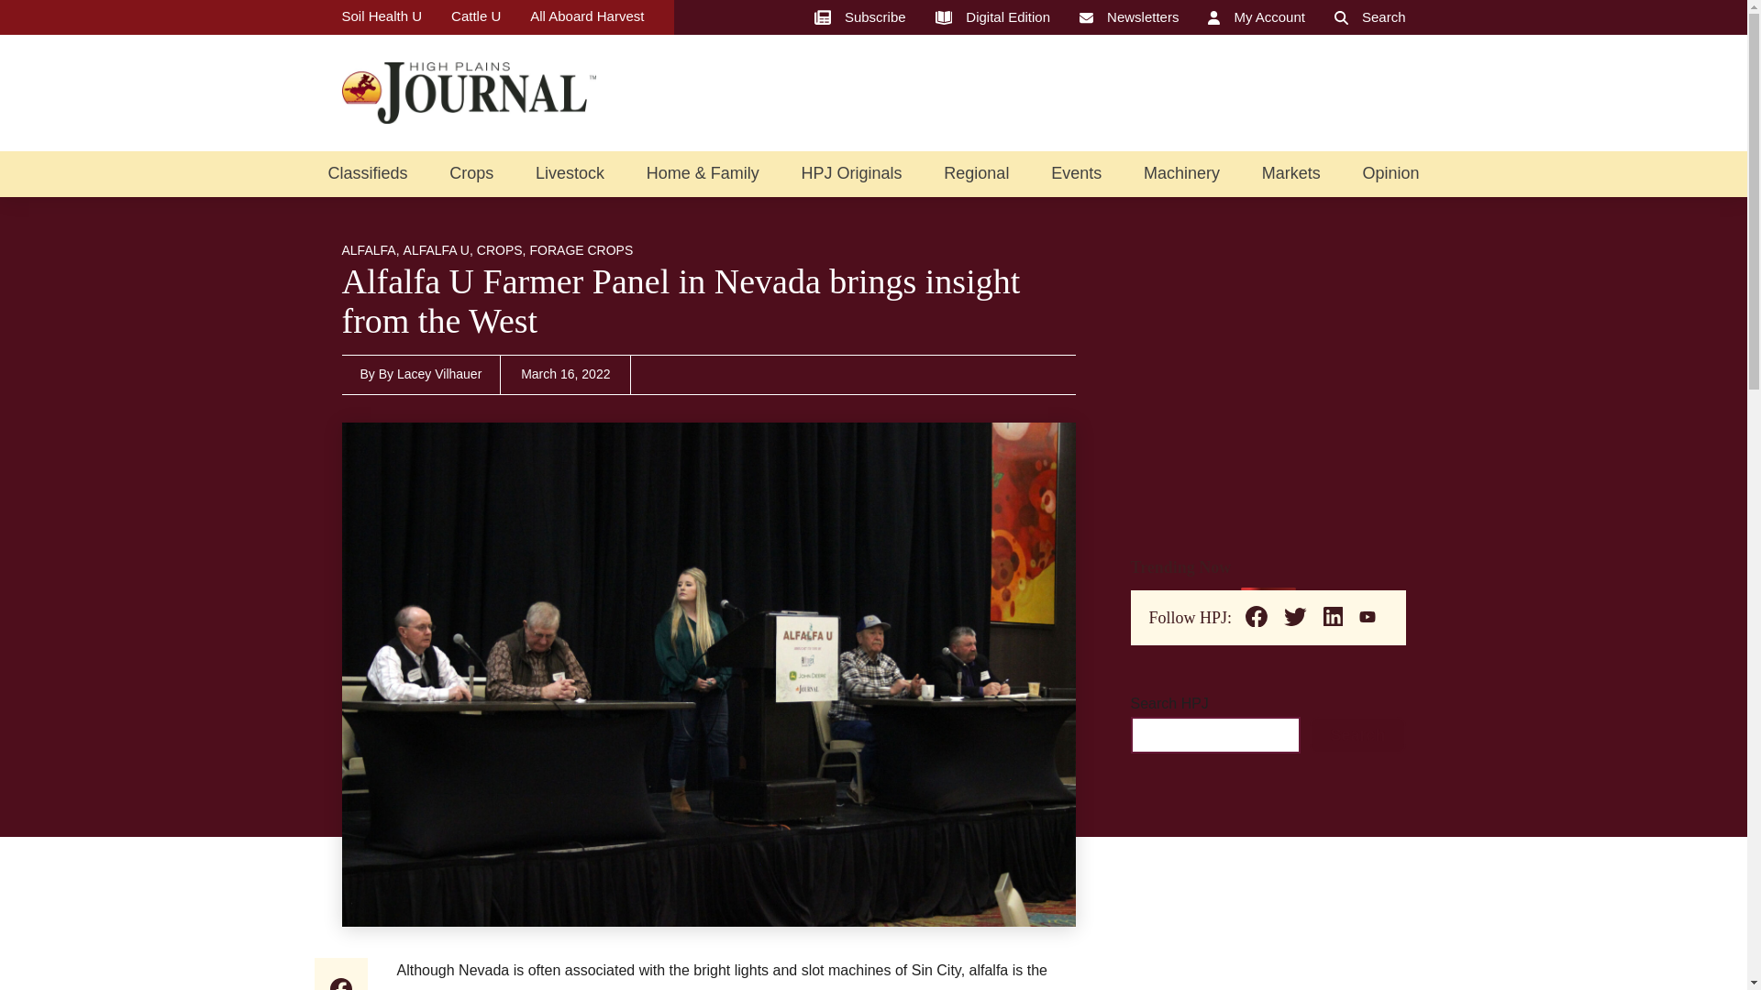 The width and height of the screenshot is (1761, 990). I want to click on Classifieds, so click(367, 173).